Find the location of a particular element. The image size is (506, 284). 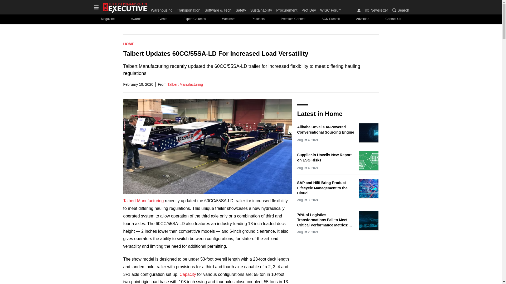

Premium Content is located at coordinates (293, 19).